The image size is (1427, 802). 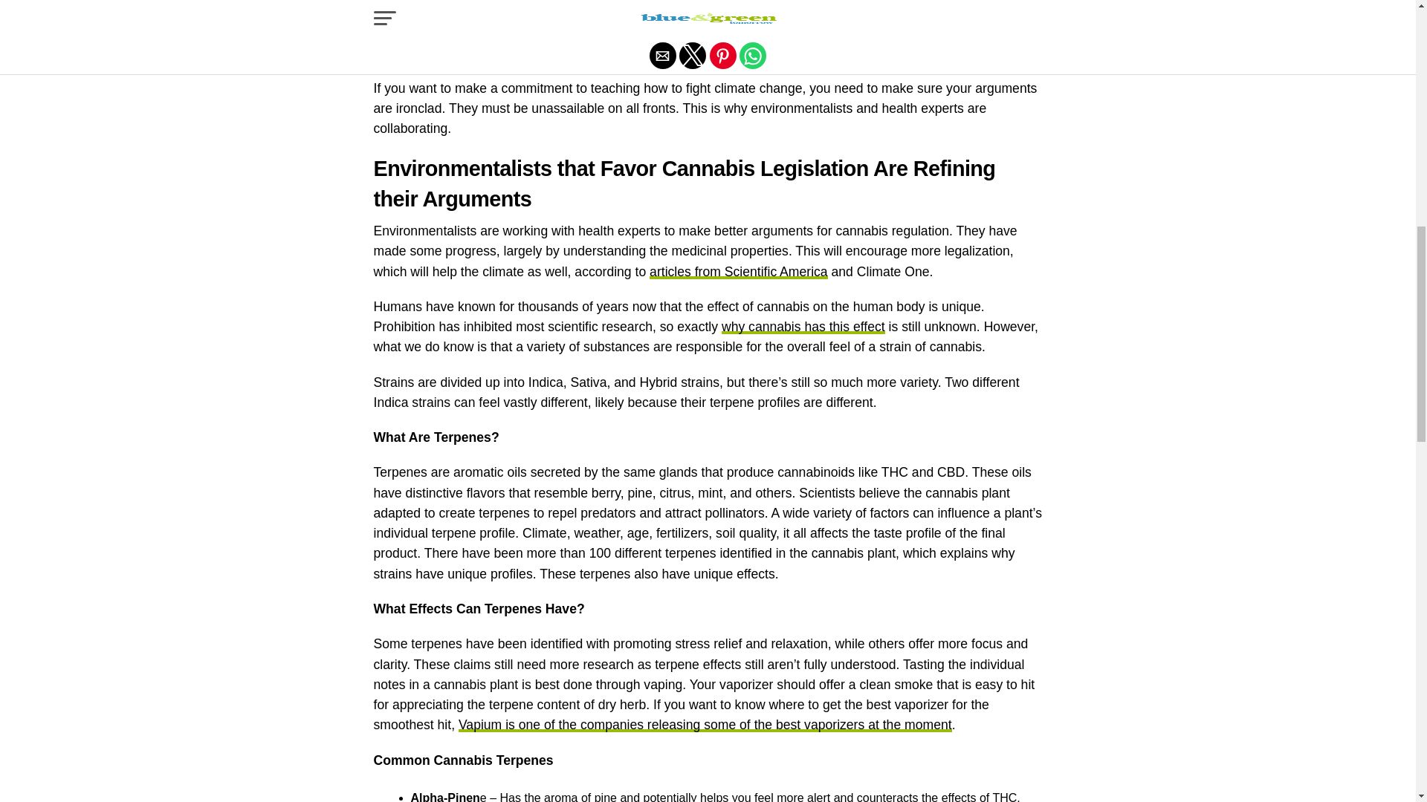 What do you see at coordinates (700, 22) in the screenshot?
I see `legalizing cannabis can also help fight climate change` at bounding box center [700, 22].